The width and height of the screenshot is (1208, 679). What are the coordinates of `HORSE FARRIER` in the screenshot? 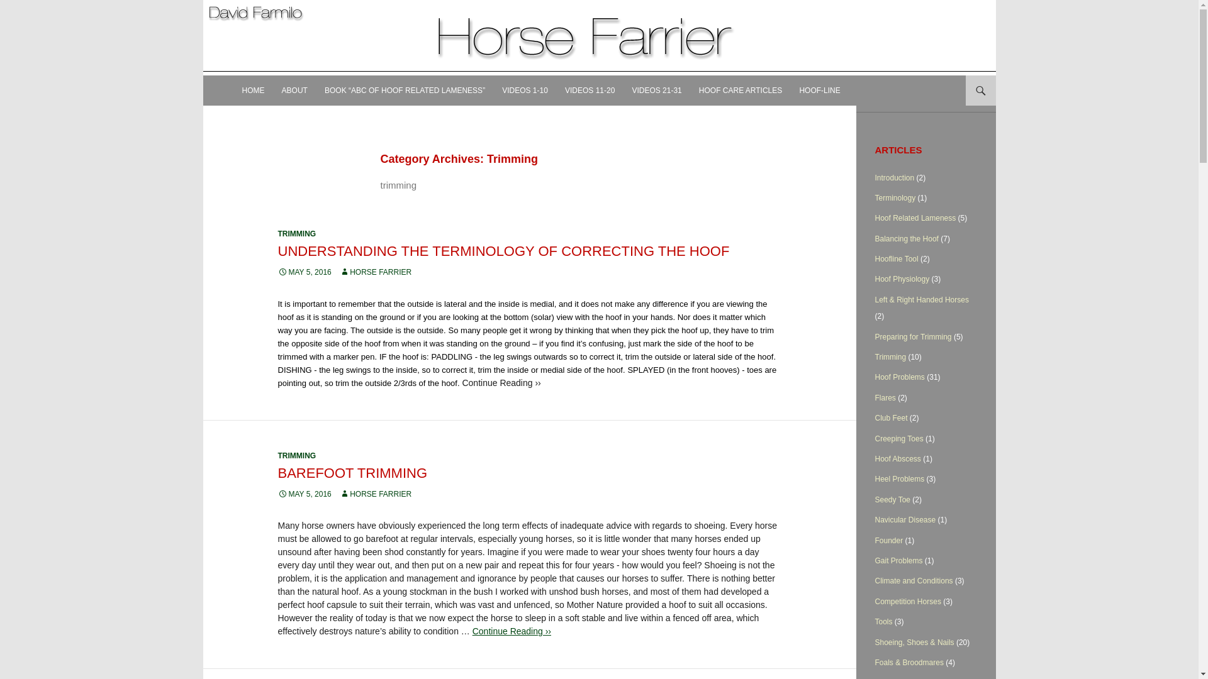 It's located at (376, 272).